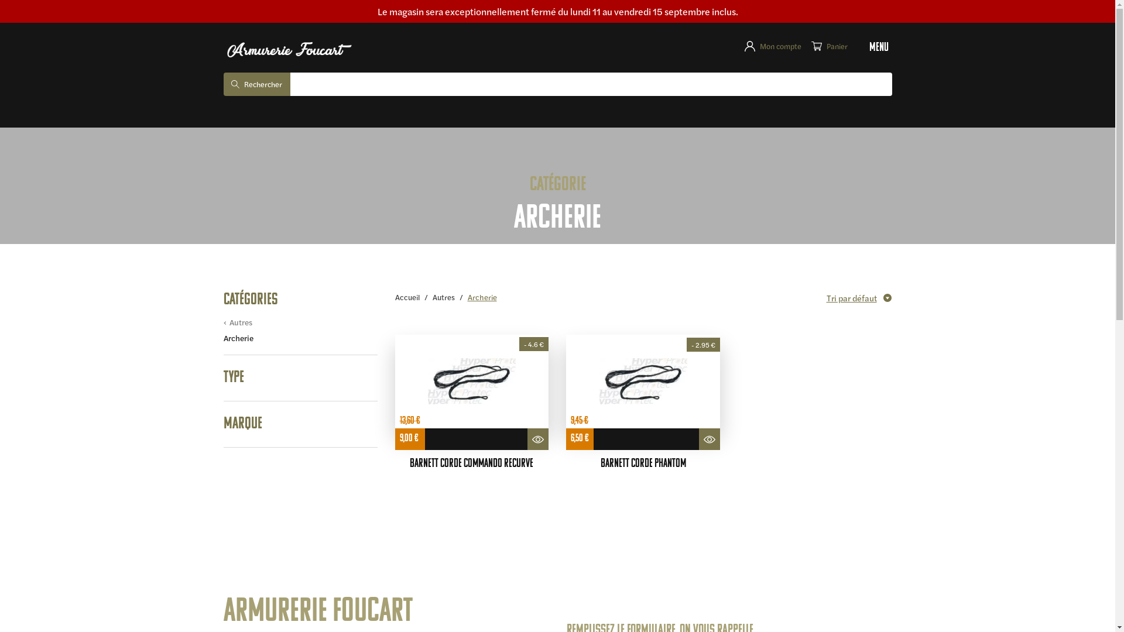 This screenshot has width=1124, height=632. I want to click on Panier, so click(830, 46).